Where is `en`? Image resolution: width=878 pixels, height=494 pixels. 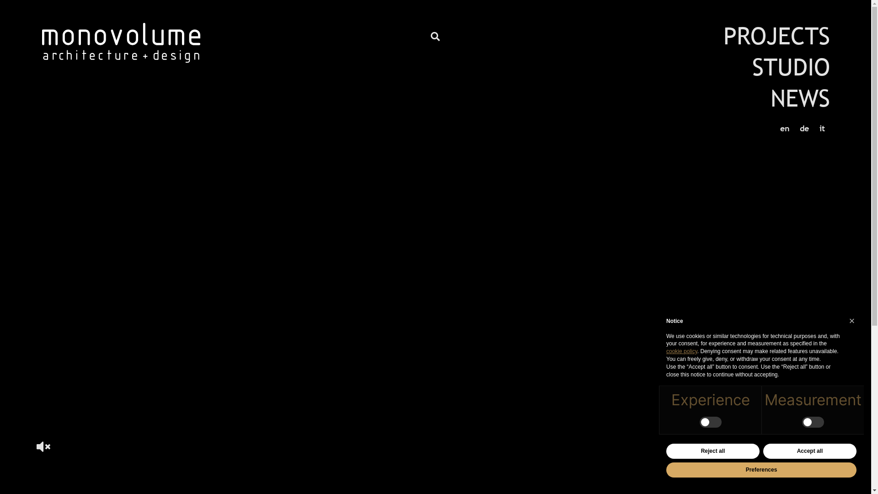 en is located at coordinates (785, 128).